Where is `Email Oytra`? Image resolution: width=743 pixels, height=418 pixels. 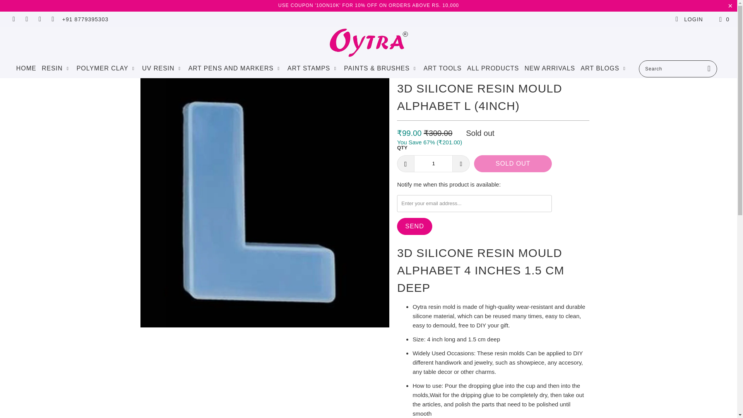
Email Oytra is located at coordinates (53, 19).